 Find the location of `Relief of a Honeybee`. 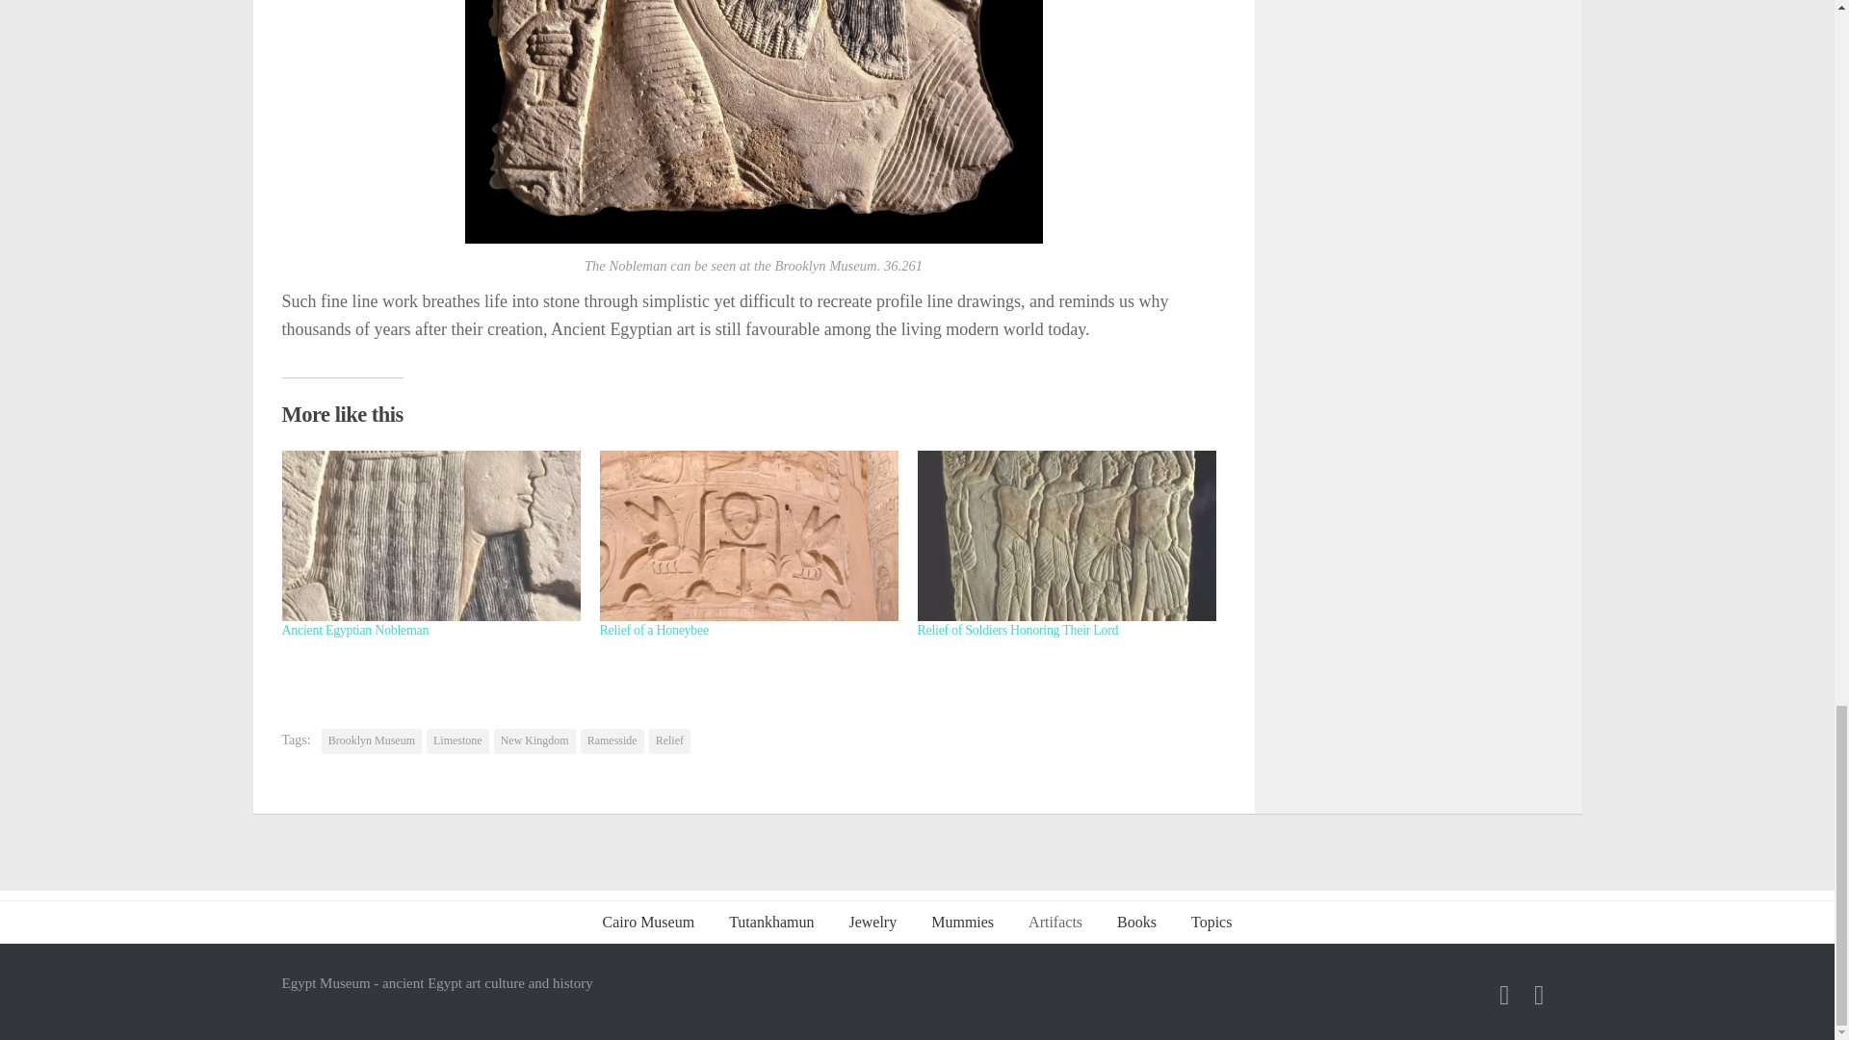

Relief of a Honeybee is located at coordinates (747, 535).